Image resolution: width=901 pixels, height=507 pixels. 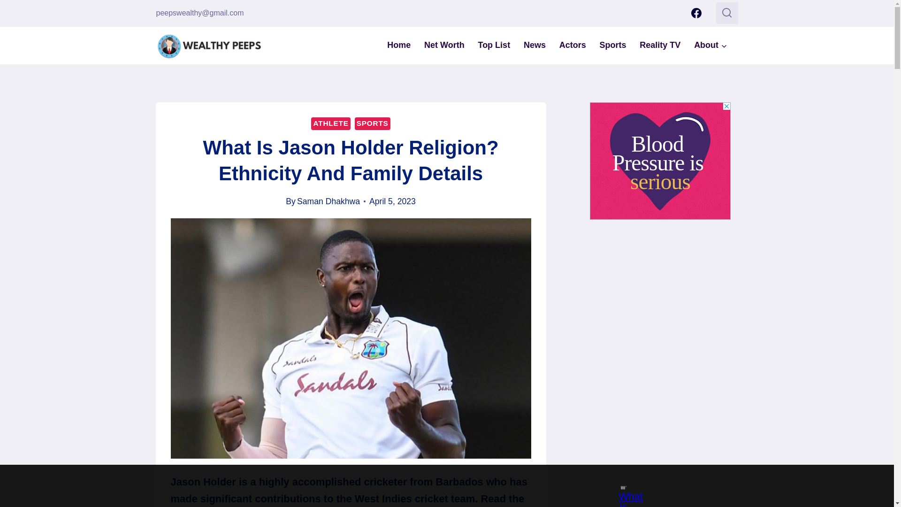 What do you see at coordinates (660, 45) in the screenshot?
I see `Reality TV` at bounding box center [660, 45].